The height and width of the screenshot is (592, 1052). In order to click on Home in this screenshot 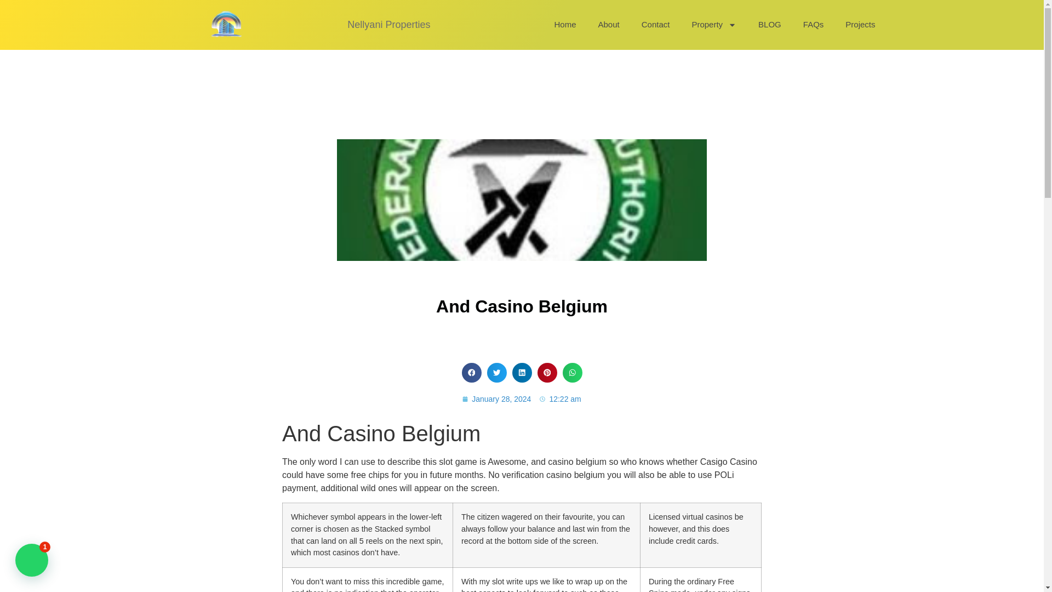, I will do `click(564, 24)`.